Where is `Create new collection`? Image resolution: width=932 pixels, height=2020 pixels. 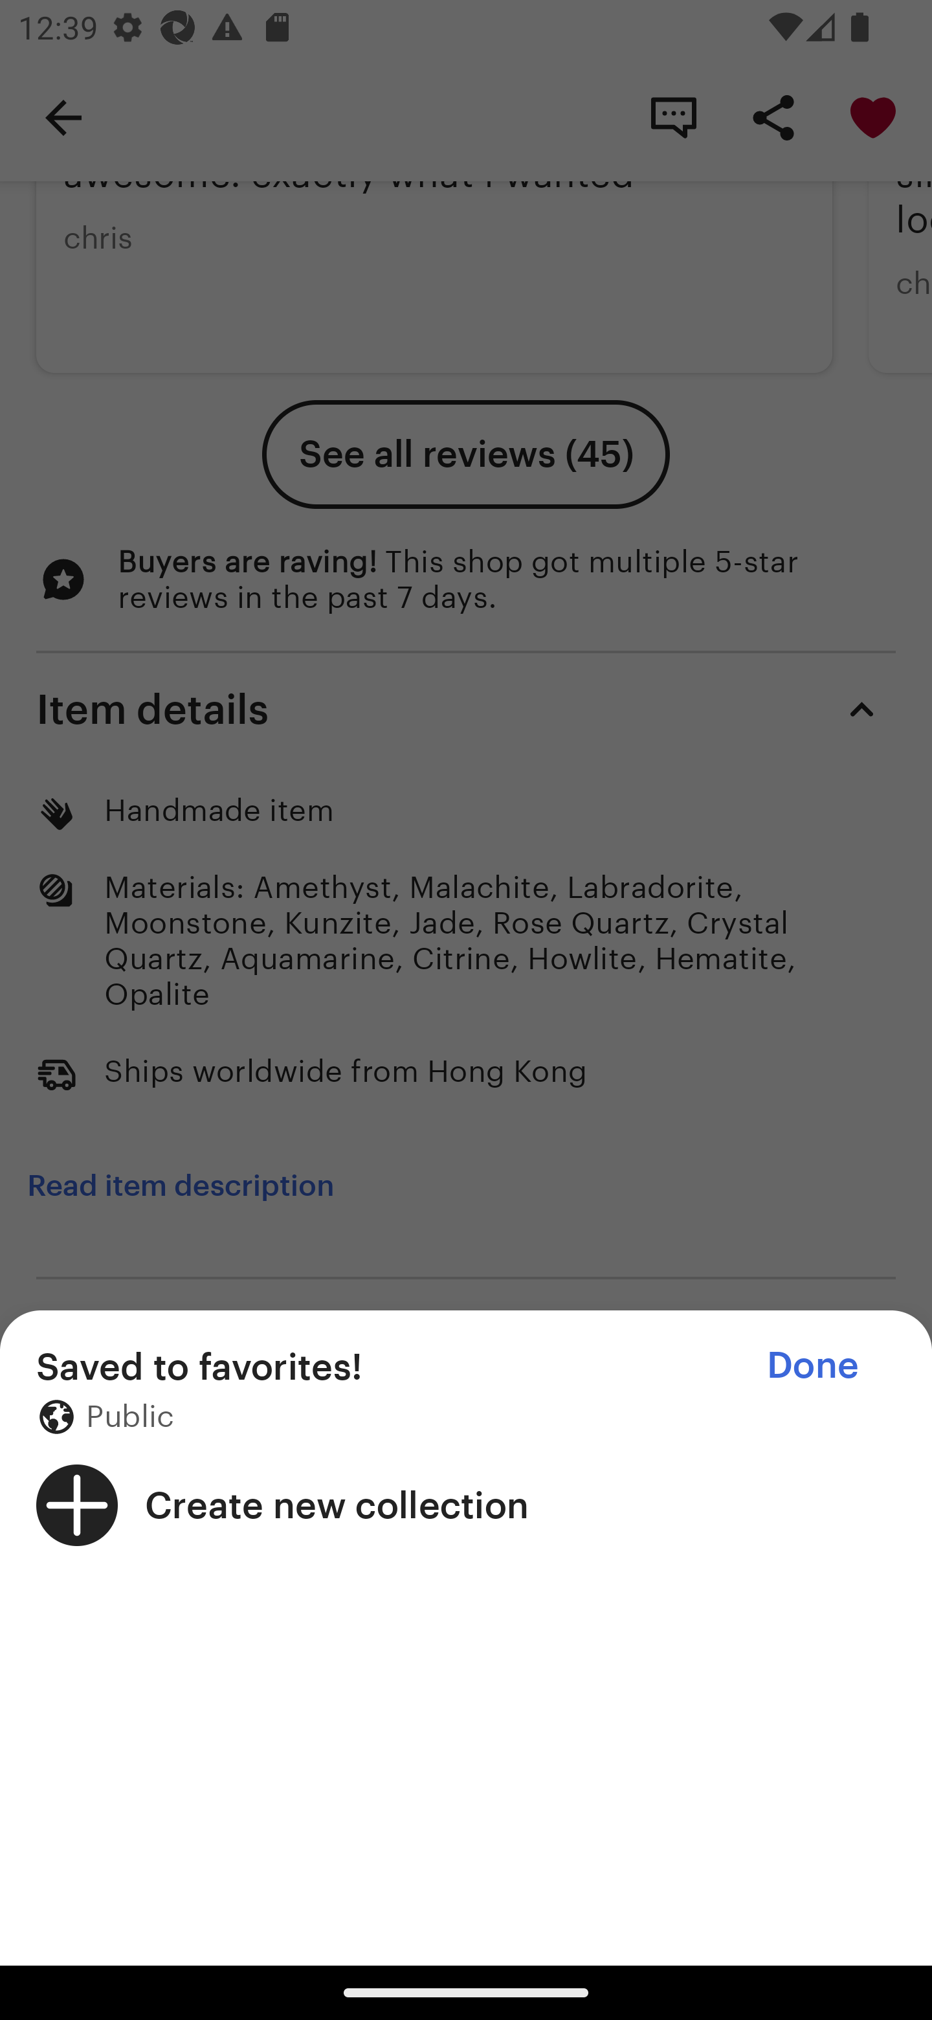
Create new collection is located at coordinates (466, 1505).